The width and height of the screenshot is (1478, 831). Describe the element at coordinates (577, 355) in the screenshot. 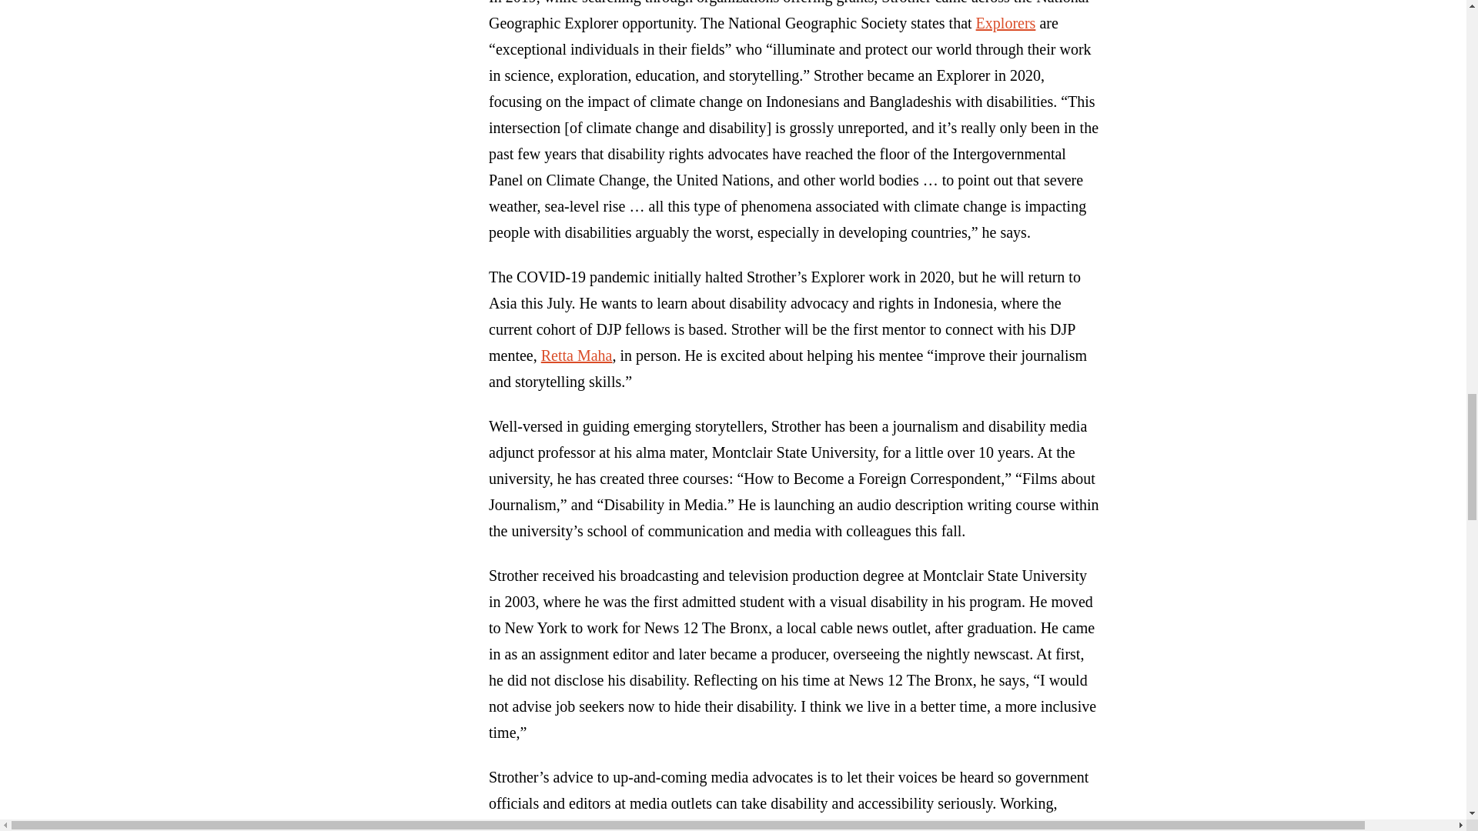

I see `Retta Maha` at that location.